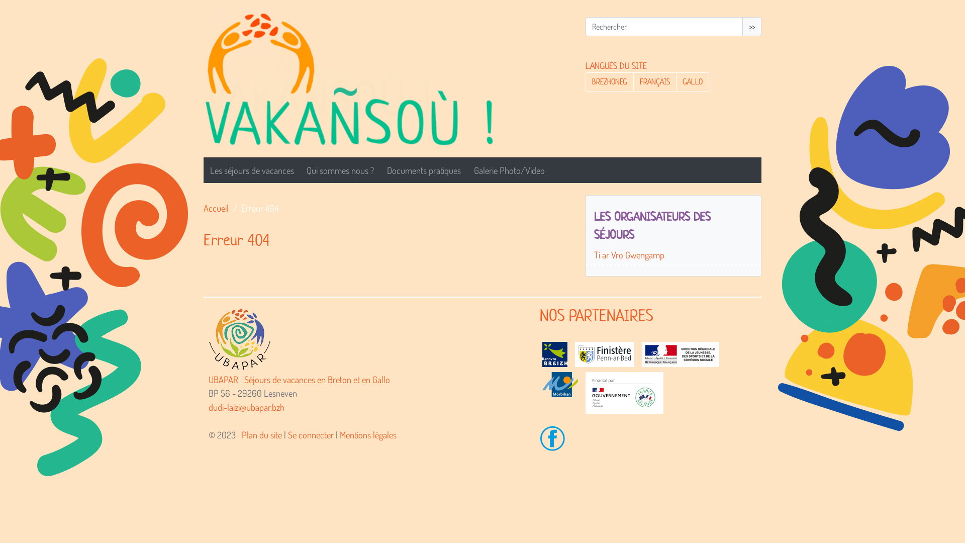  What do you see at coordinates (216, 208) in the screenshot?
I see `Accueil` at bounding box center [216, 208].